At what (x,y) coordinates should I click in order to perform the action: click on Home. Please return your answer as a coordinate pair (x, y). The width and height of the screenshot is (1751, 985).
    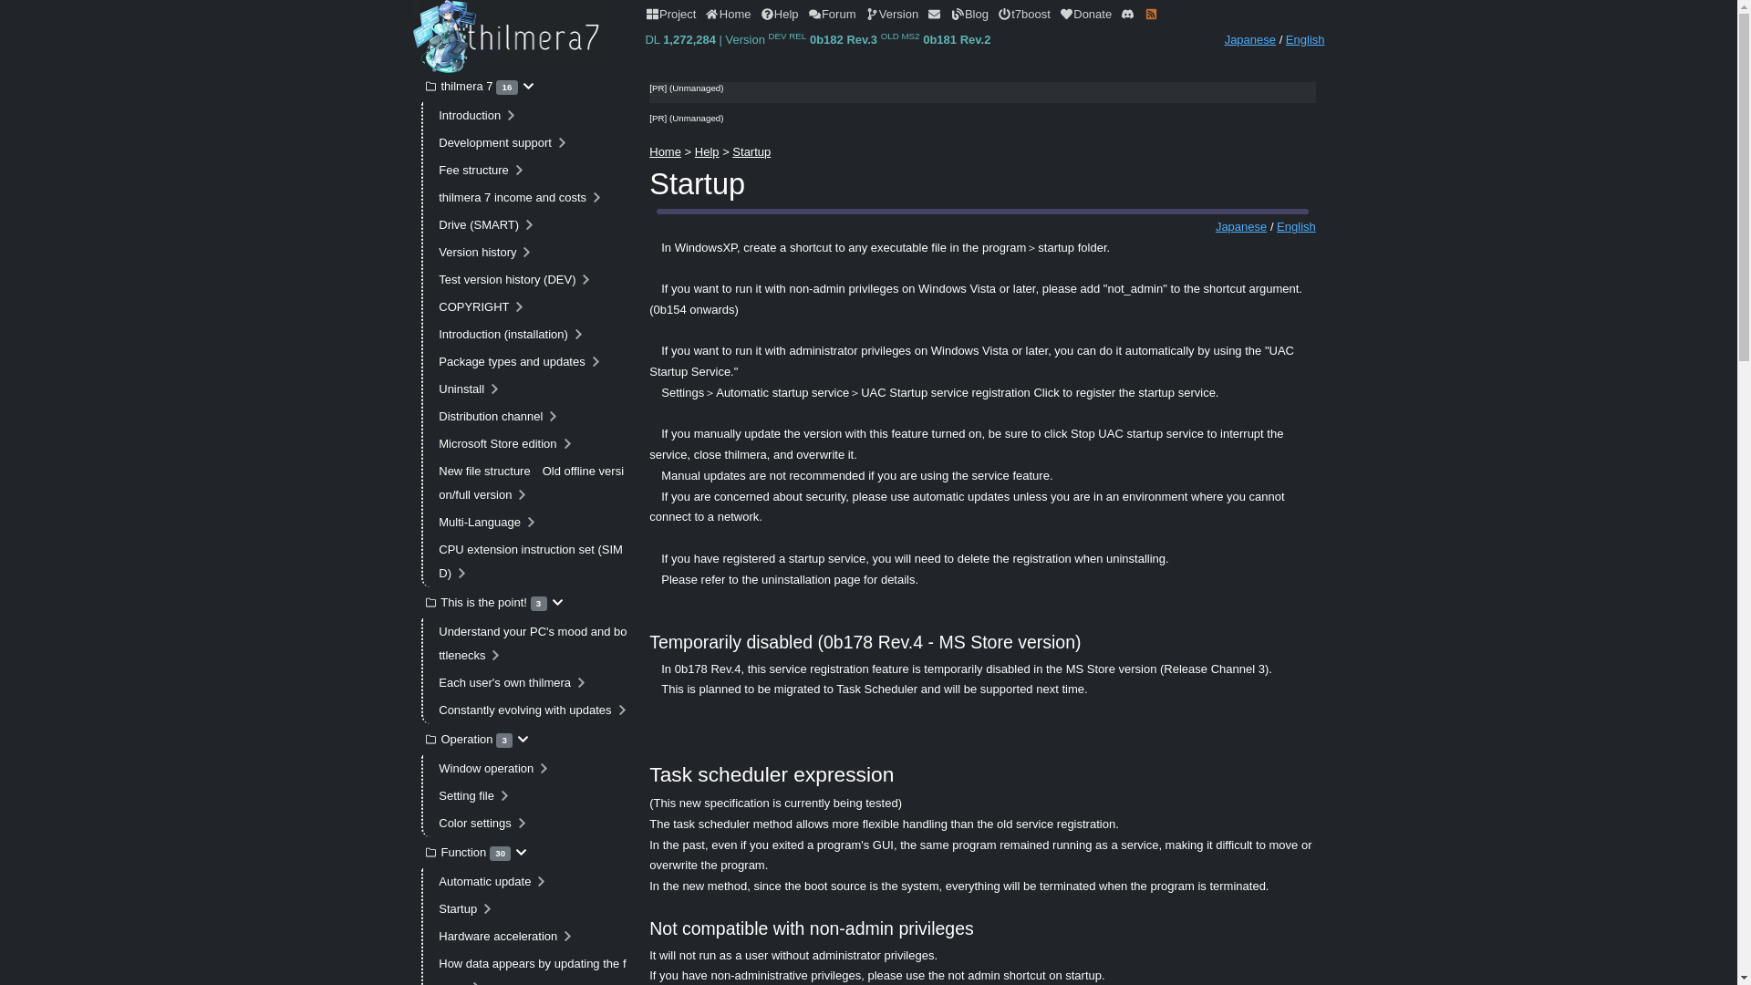
    Looking at the image, I should click on (728, 15).